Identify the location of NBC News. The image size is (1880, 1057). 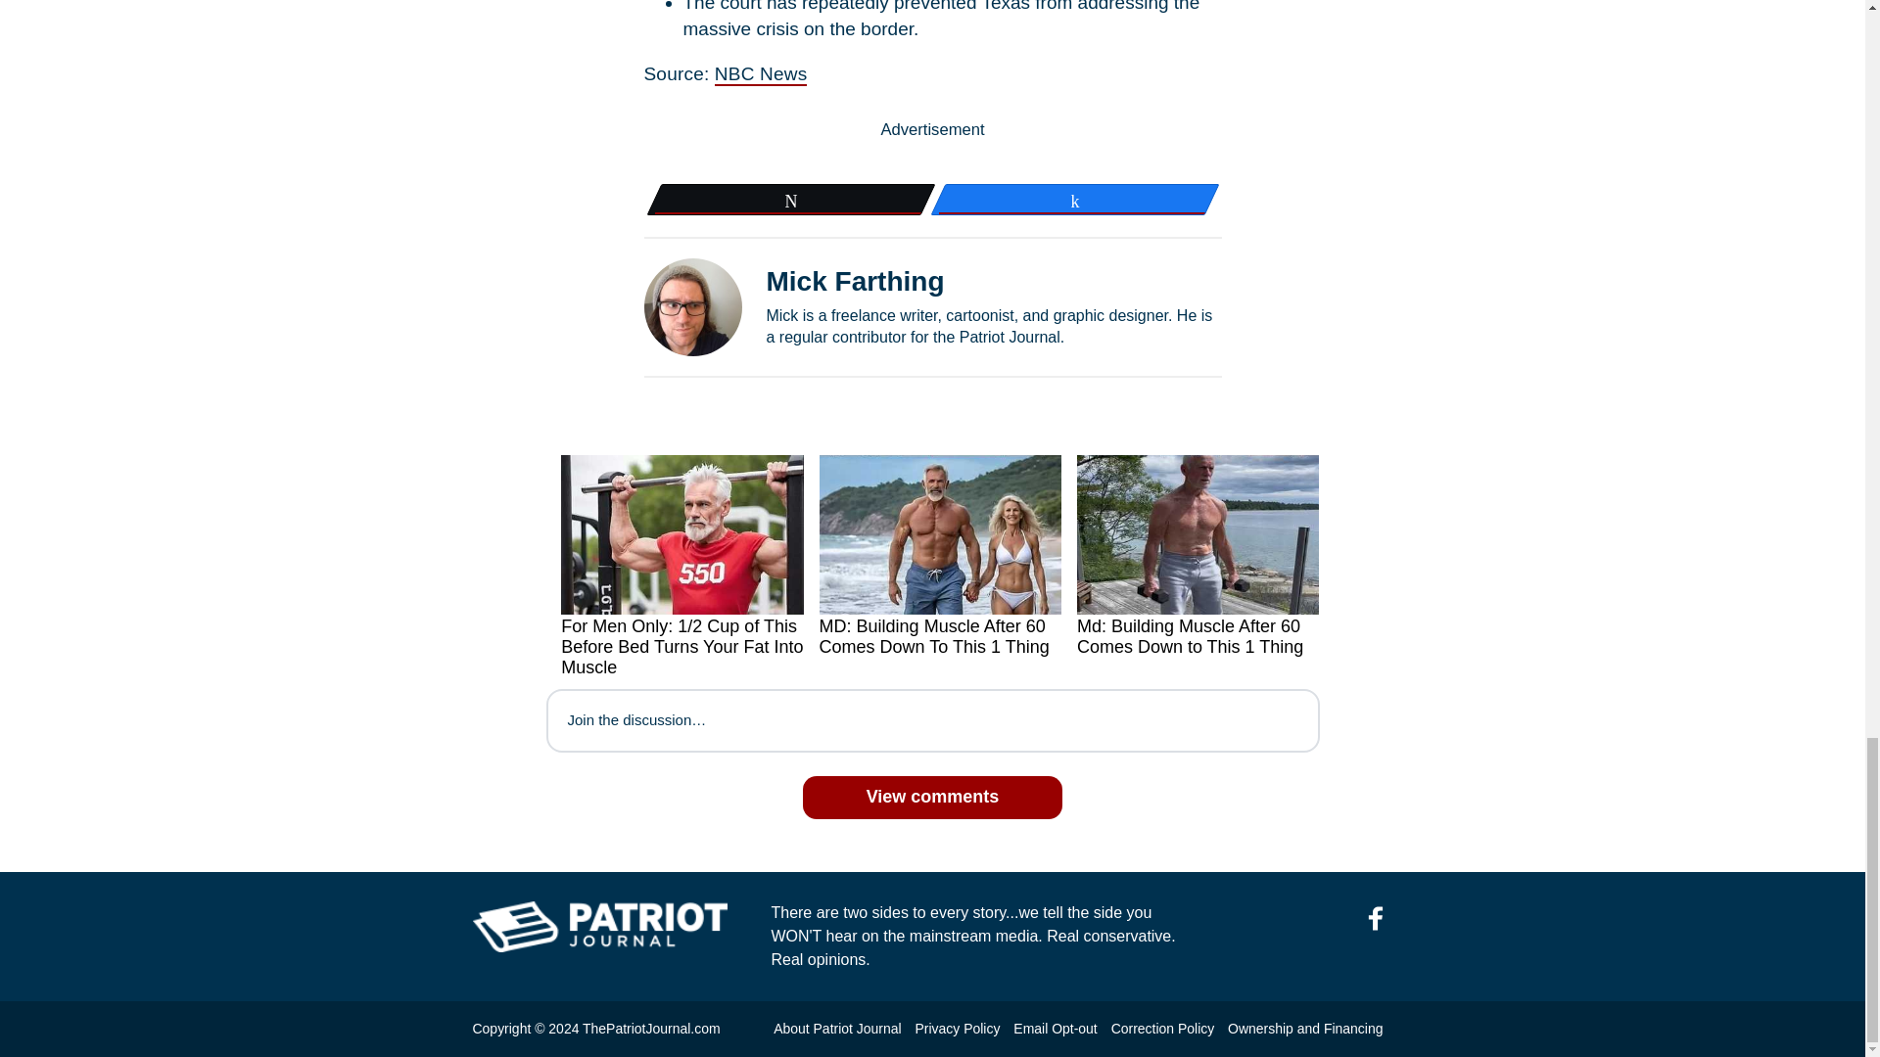
(761, 74).